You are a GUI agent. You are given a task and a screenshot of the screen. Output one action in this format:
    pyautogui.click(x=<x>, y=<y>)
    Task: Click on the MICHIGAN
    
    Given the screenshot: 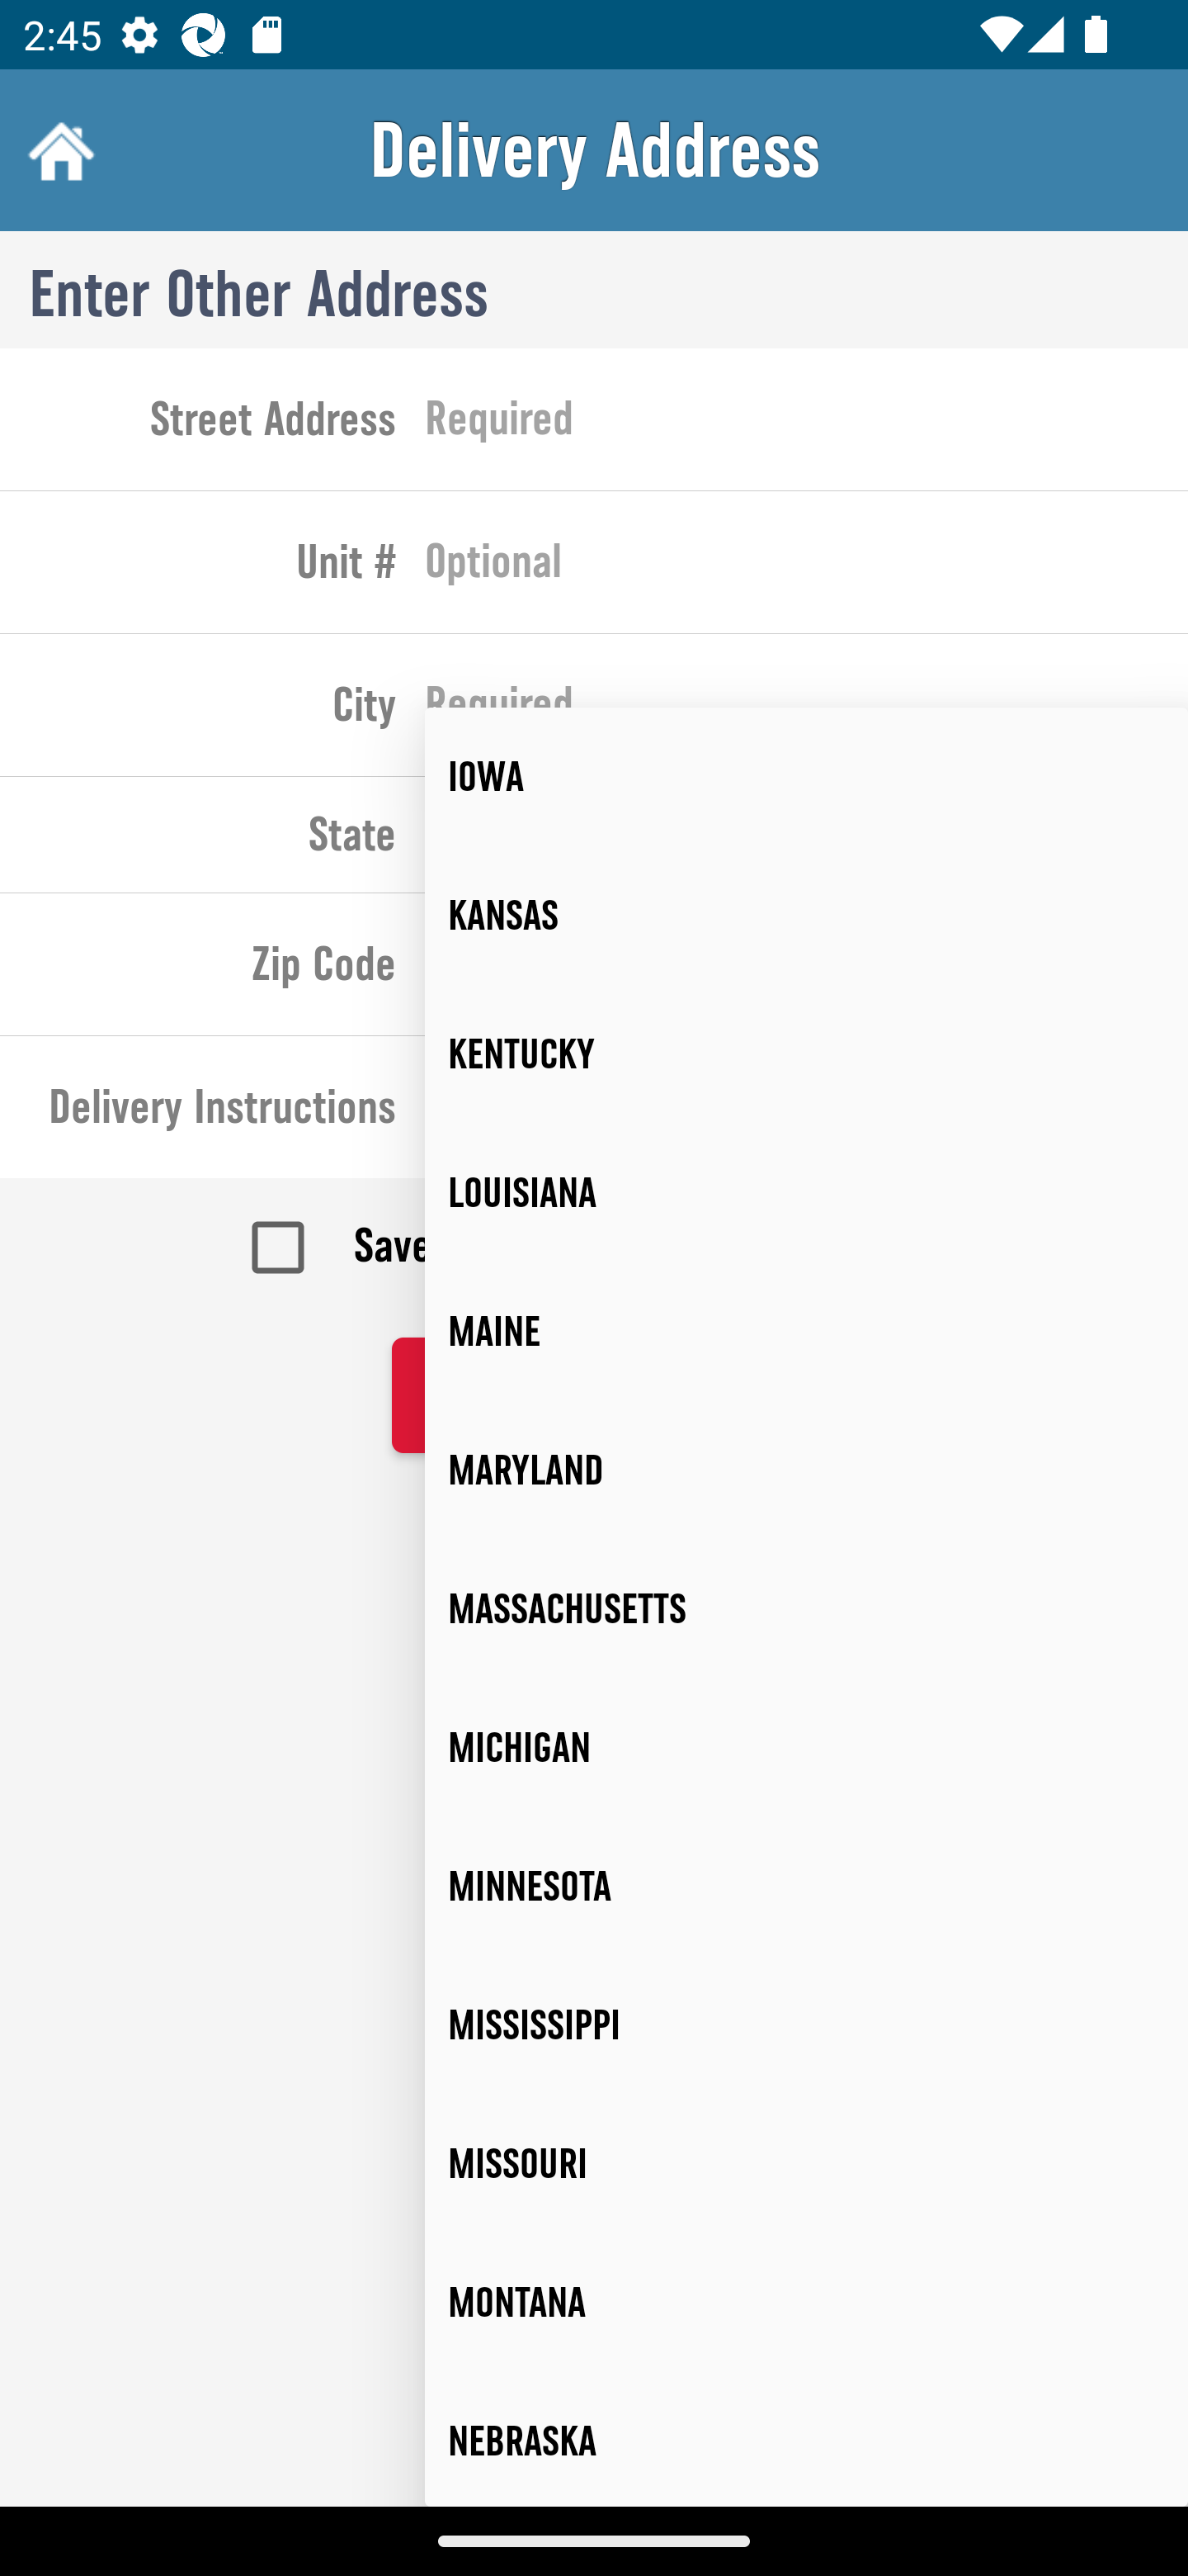 What is the action you would take?
    pyautogui.click(x=807, y=1747)
    